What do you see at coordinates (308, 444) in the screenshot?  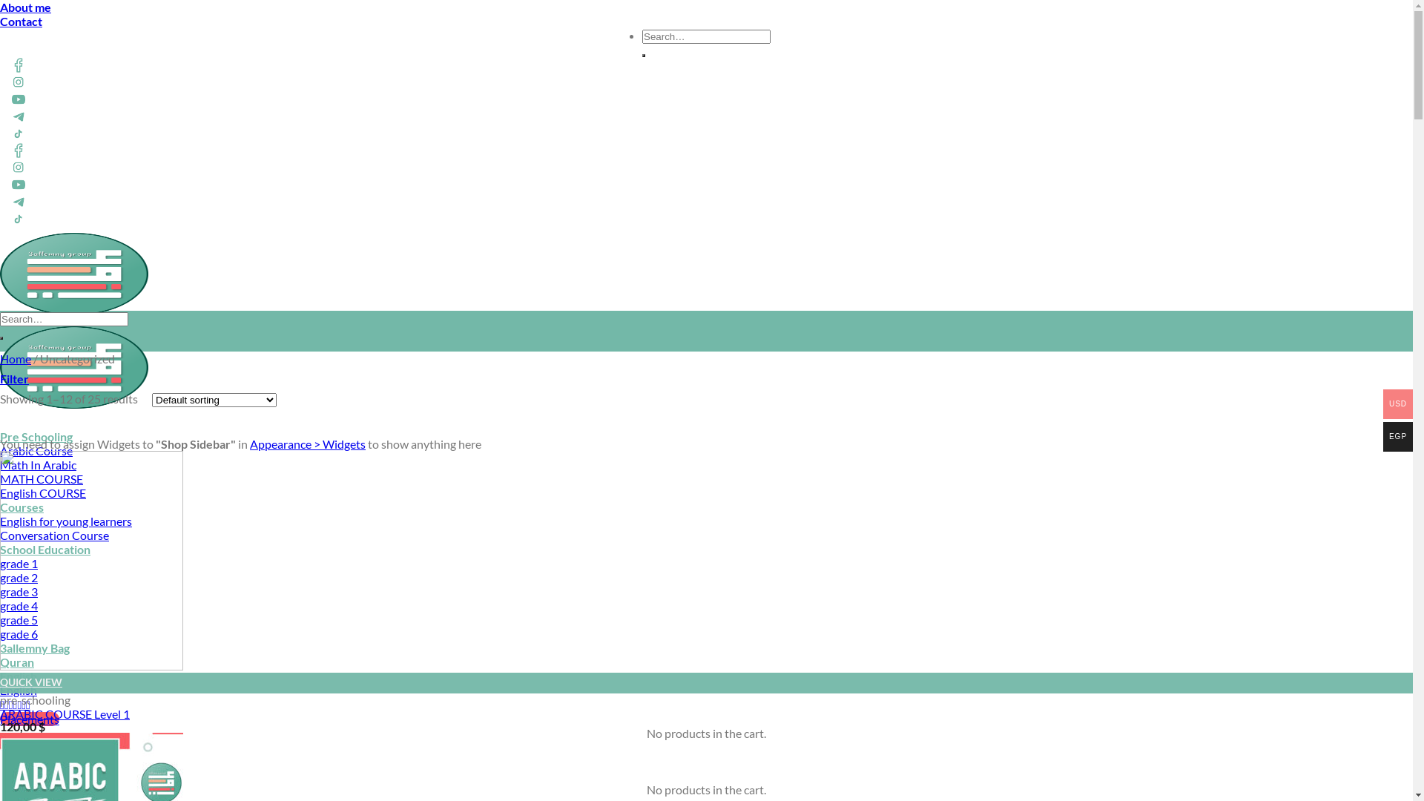 I see `Appearance > Widgets` at bounding box center [308, 444].